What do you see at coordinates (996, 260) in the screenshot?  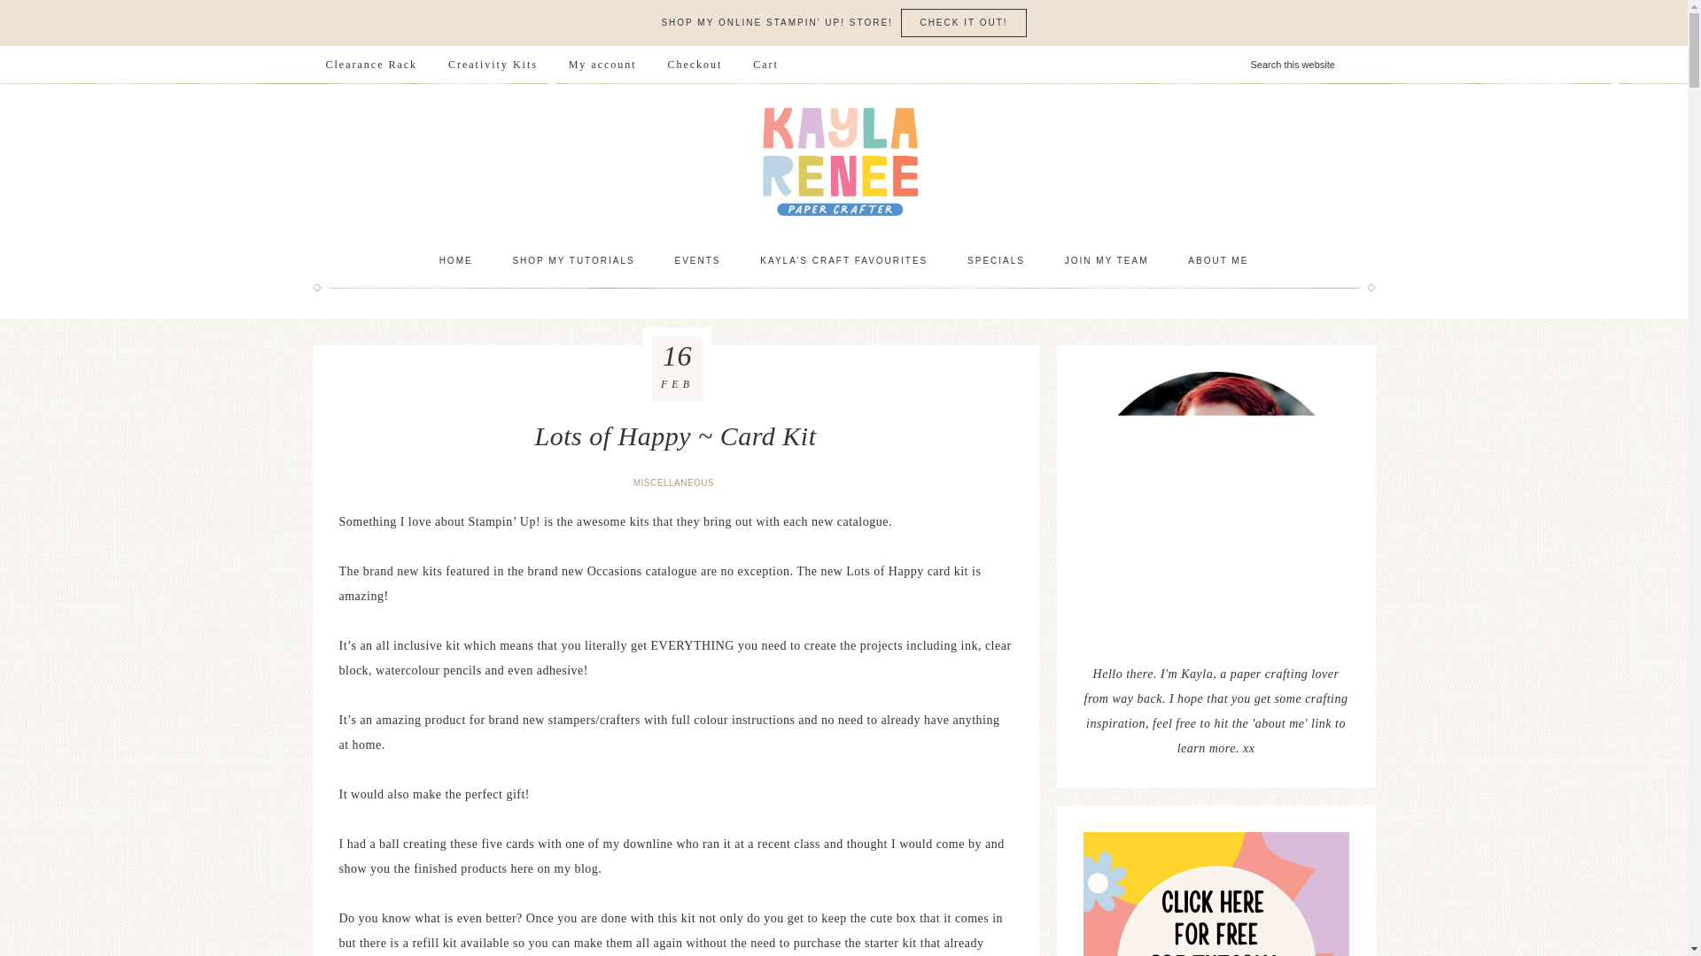 I see `SPECIALS` at bounding box center [996, 260].